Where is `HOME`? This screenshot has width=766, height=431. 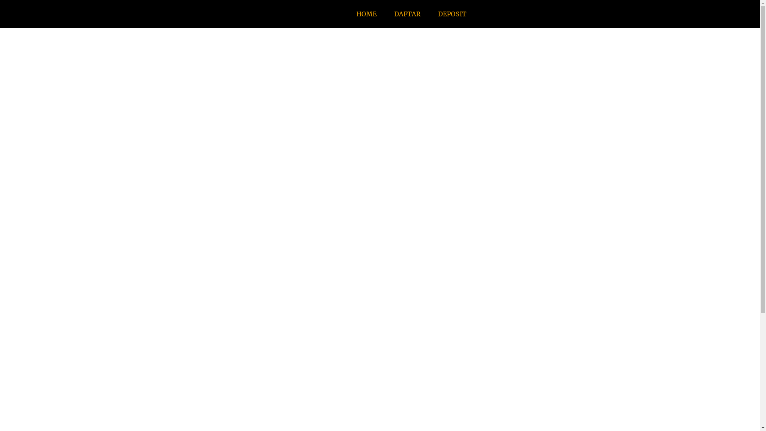
HOME is located at coordinates (367, 14).